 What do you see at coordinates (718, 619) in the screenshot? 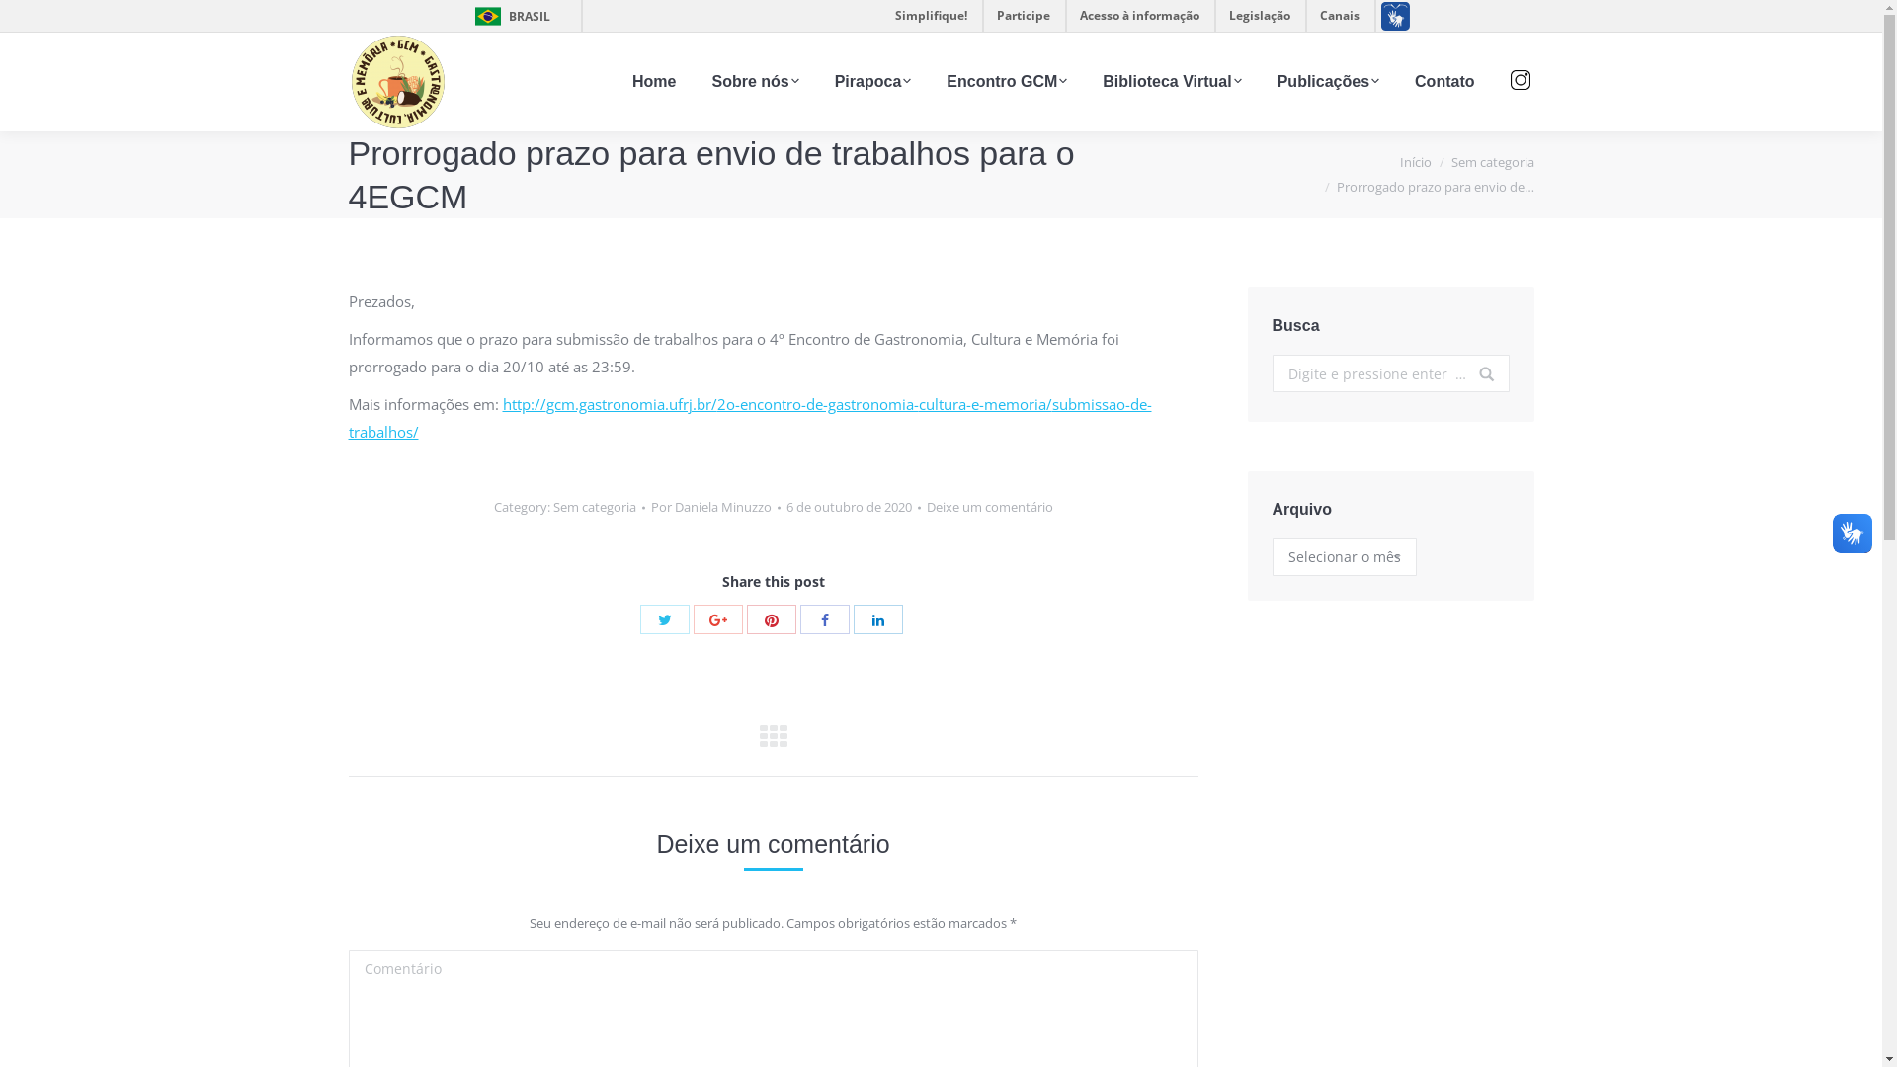
I see `Share with Google+` at bounding box center [718, 619].